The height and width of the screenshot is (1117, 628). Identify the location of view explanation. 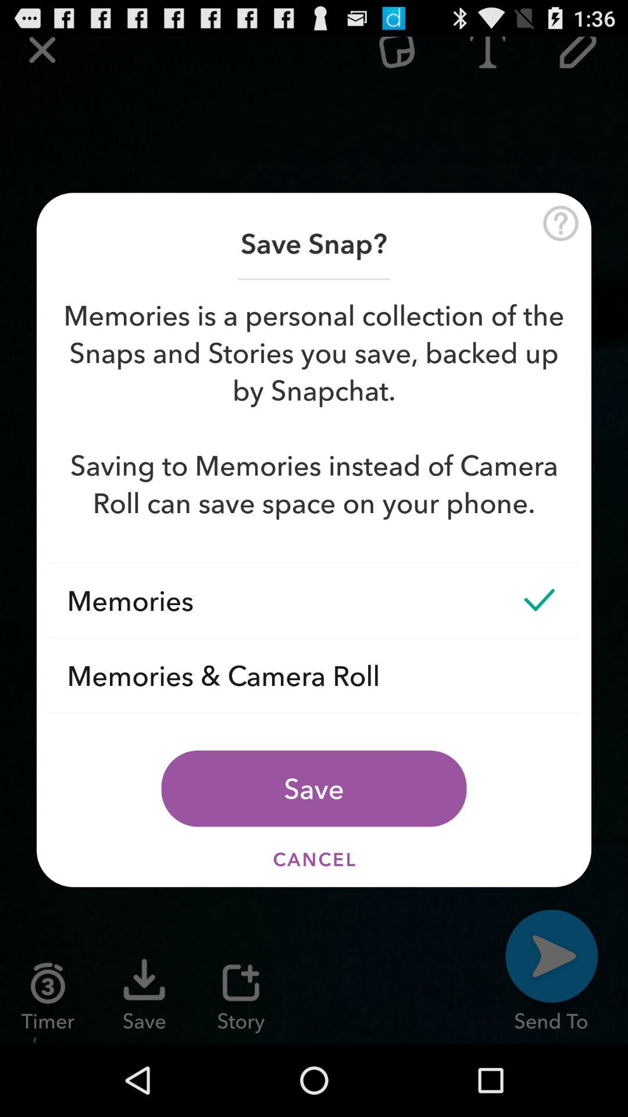
(561, 223).